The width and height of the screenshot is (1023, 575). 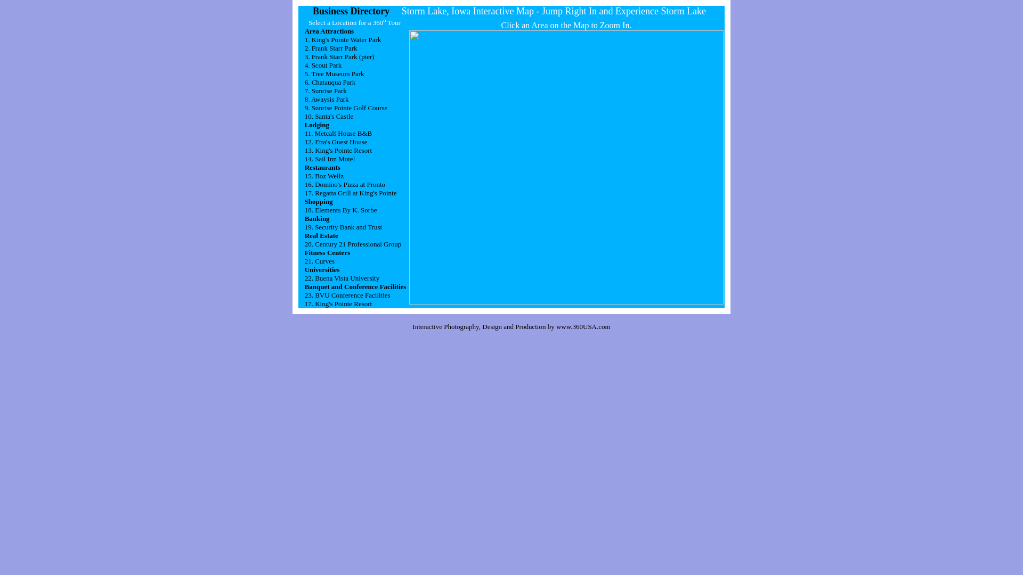 What do you see at coordinates (335, 73) in the screenshot?
I see `5. Tree Museum Park` at bounding box center [335, 73].